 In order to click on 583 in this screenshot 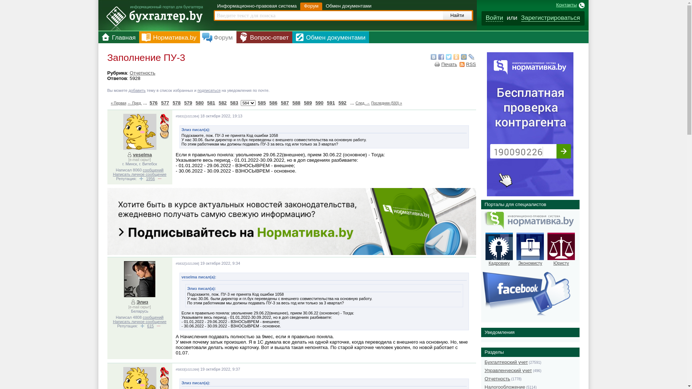, I will do `click(234, 103)`.